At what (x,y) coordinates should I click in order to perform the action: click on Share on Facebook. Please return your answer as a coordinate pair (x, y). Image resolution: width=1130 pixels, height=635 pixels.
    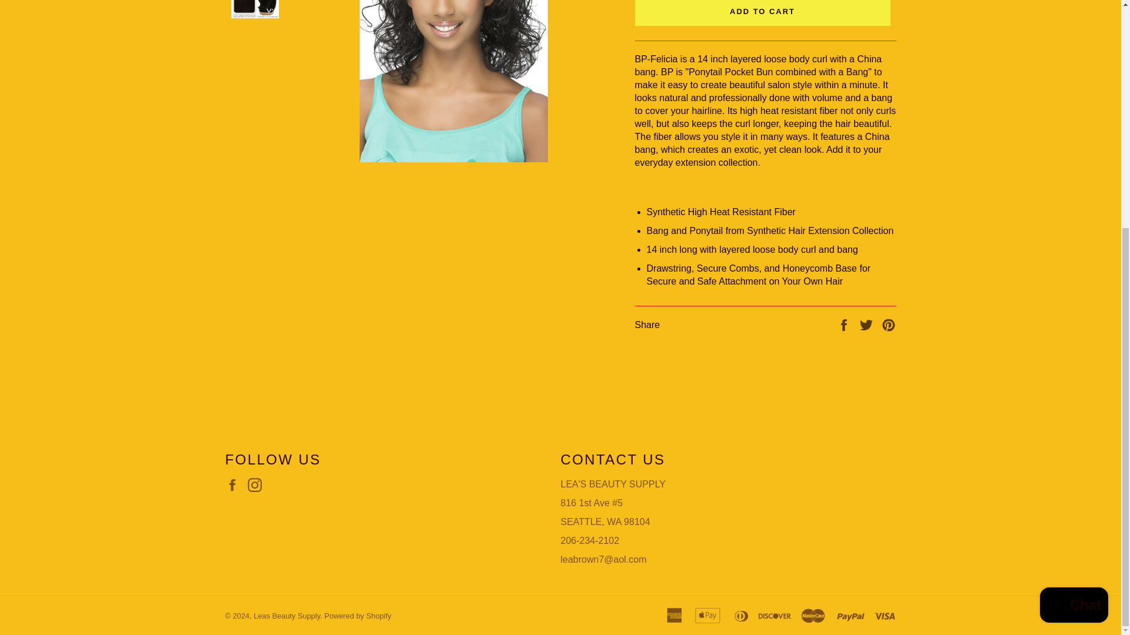
    Looking at the image, I should click on (845, 325).